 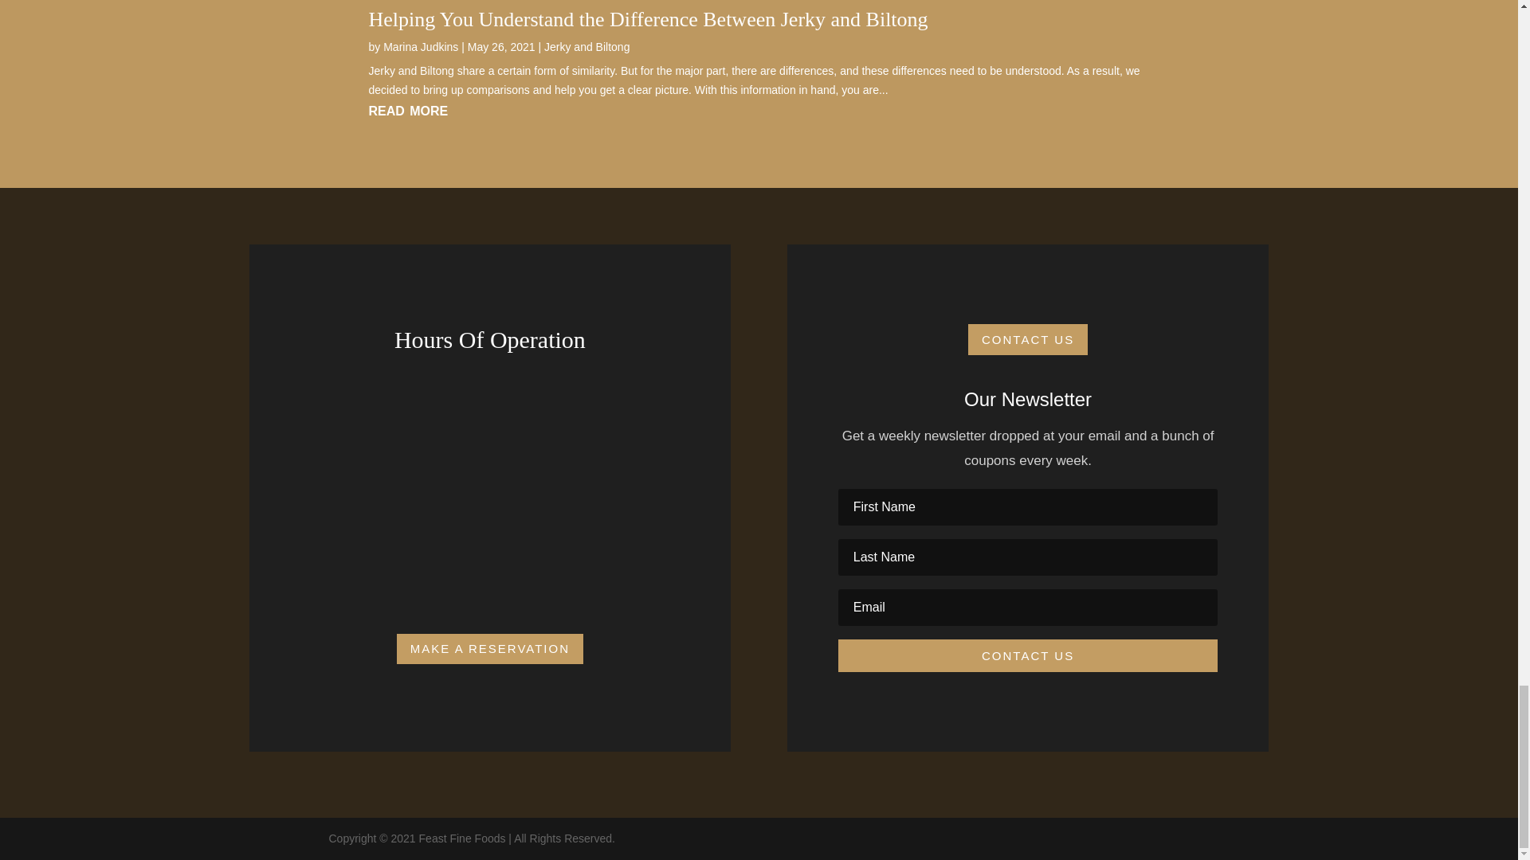 I want to click on CONTACT US, so click(x=1028, y=339).